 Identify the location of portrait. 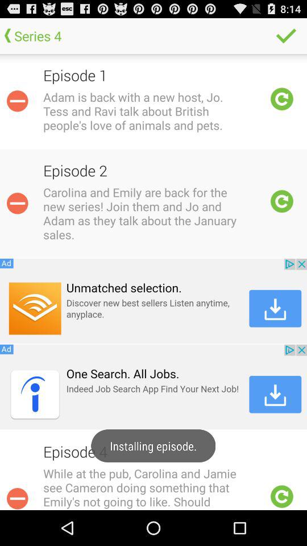
(282, 201).